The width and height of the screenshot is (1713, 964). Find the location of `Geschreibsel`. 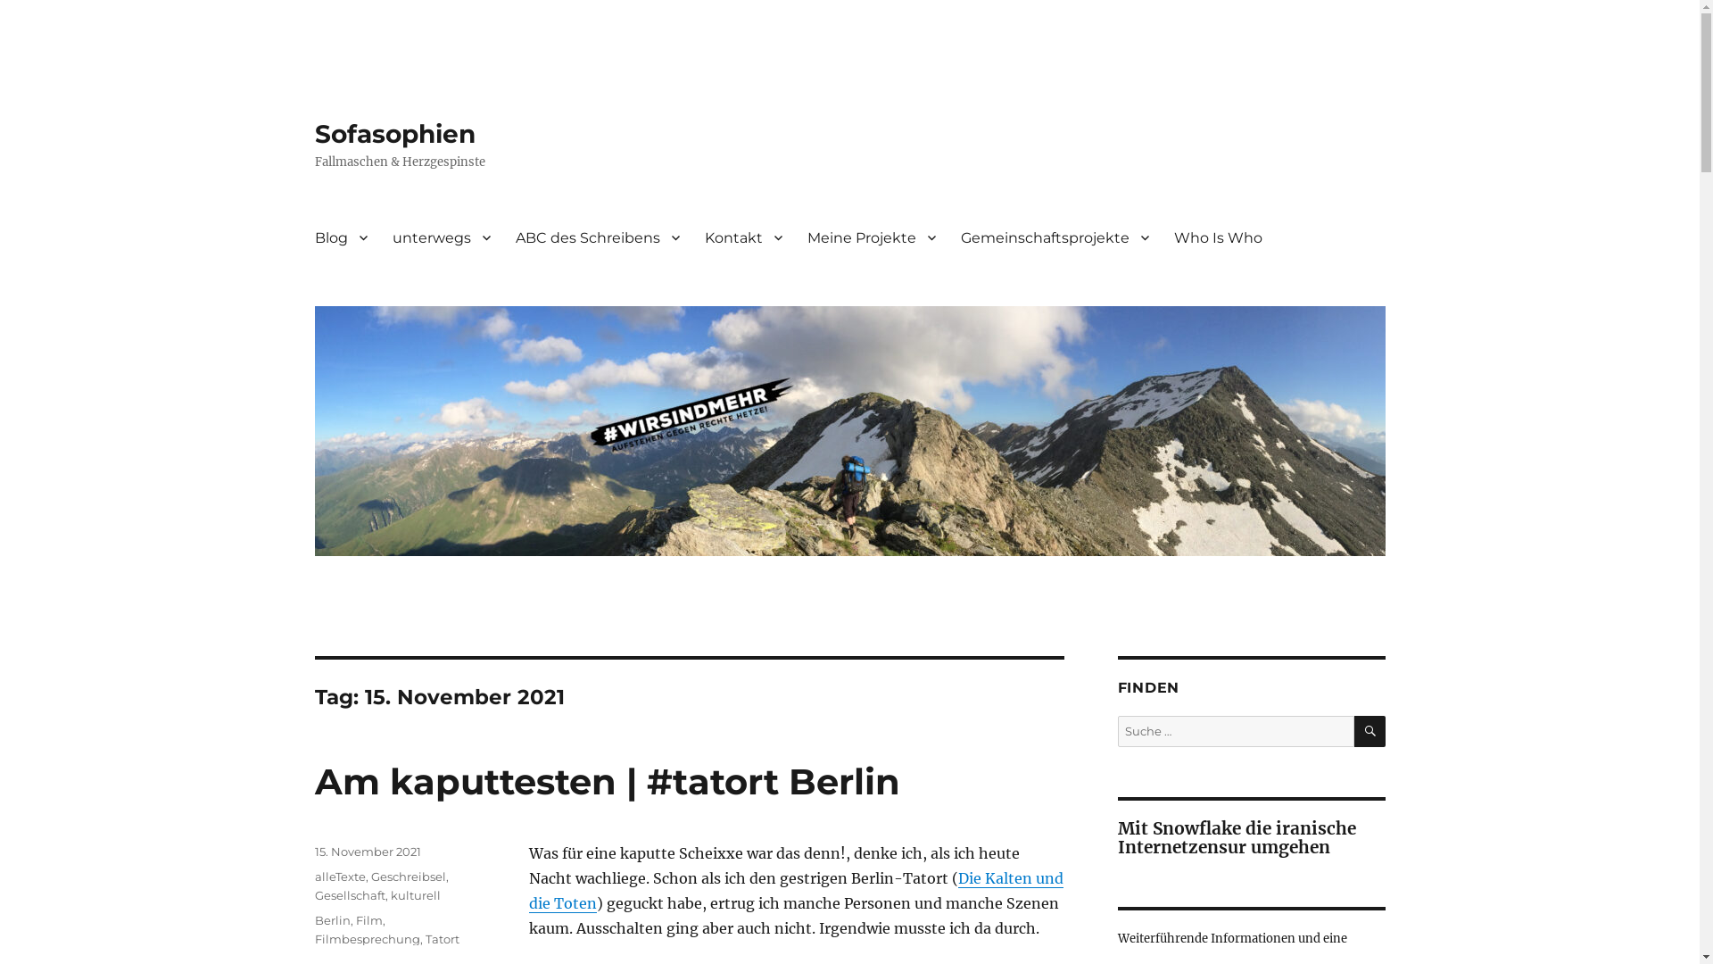

Geschreibsel is located at coordinates (409, 877).